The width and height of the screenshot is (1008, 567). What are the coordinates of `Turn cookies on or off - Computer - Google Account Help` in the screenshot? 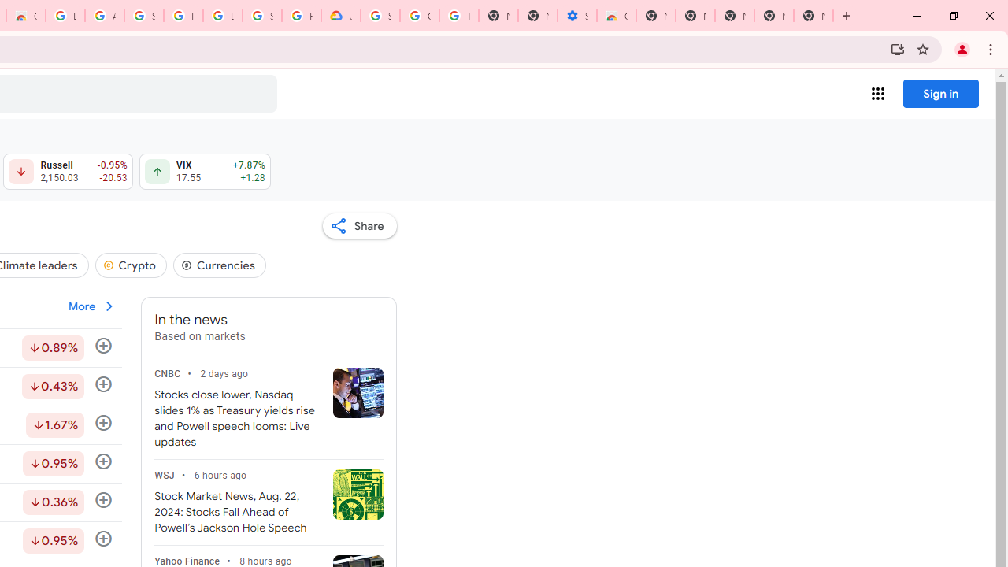 It's located at (458, 16).